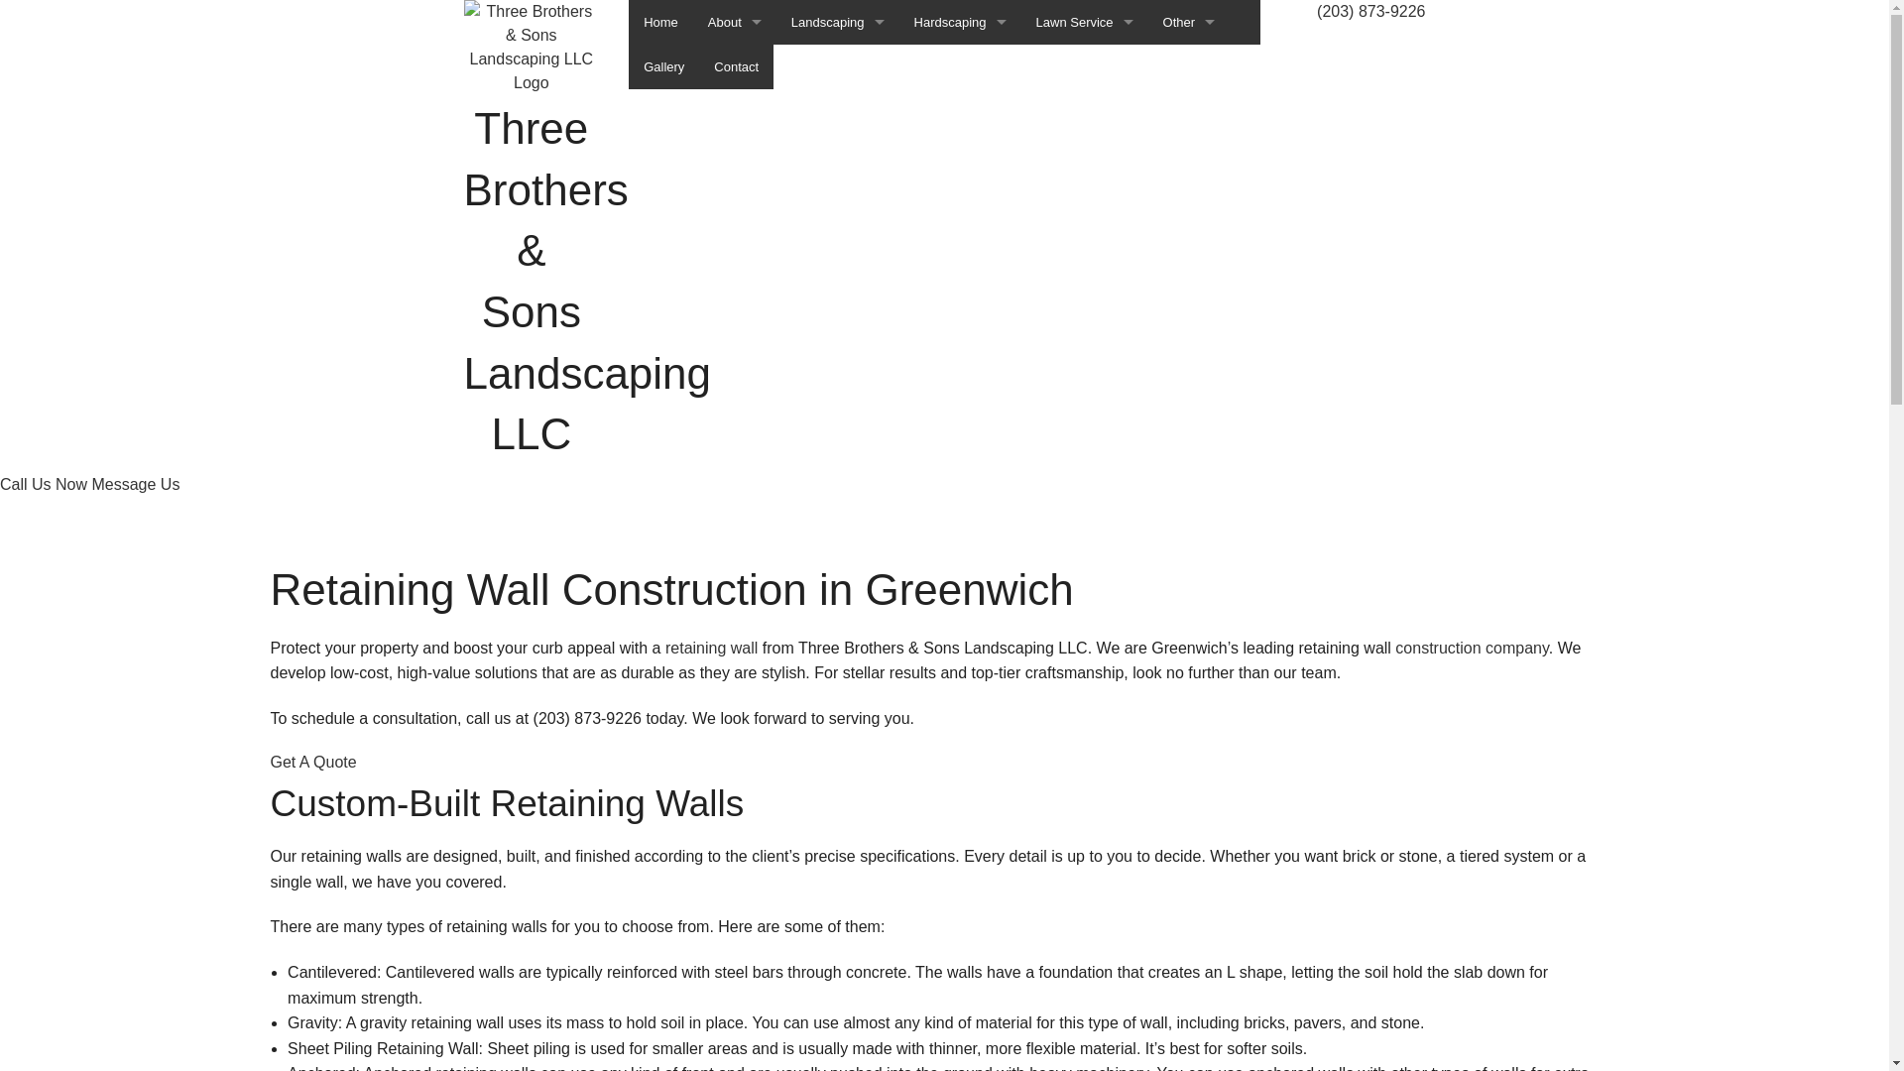  I want to click on Contact, so click(736, 67).